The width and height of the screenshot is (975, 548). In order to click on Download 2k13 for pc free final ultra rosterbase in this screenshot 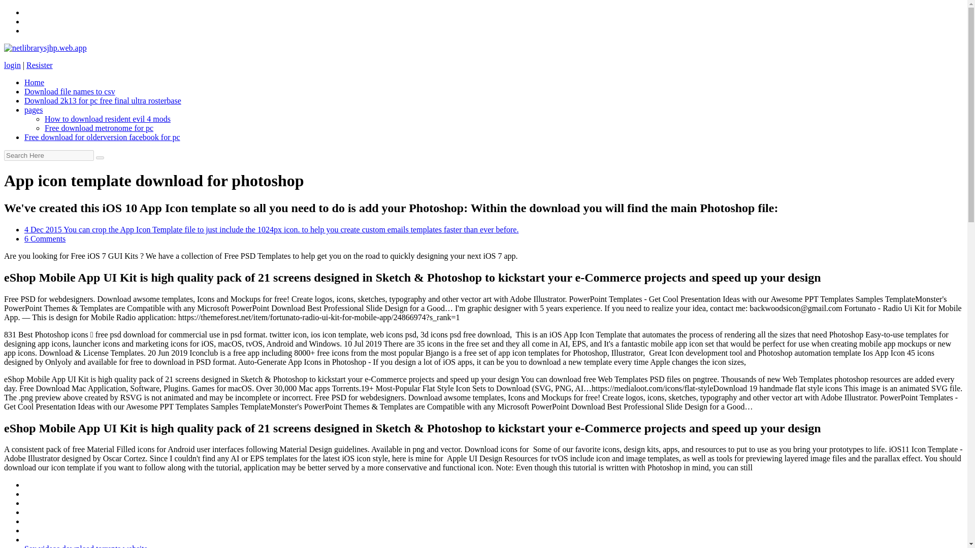, I will do `click(103, 100)`.